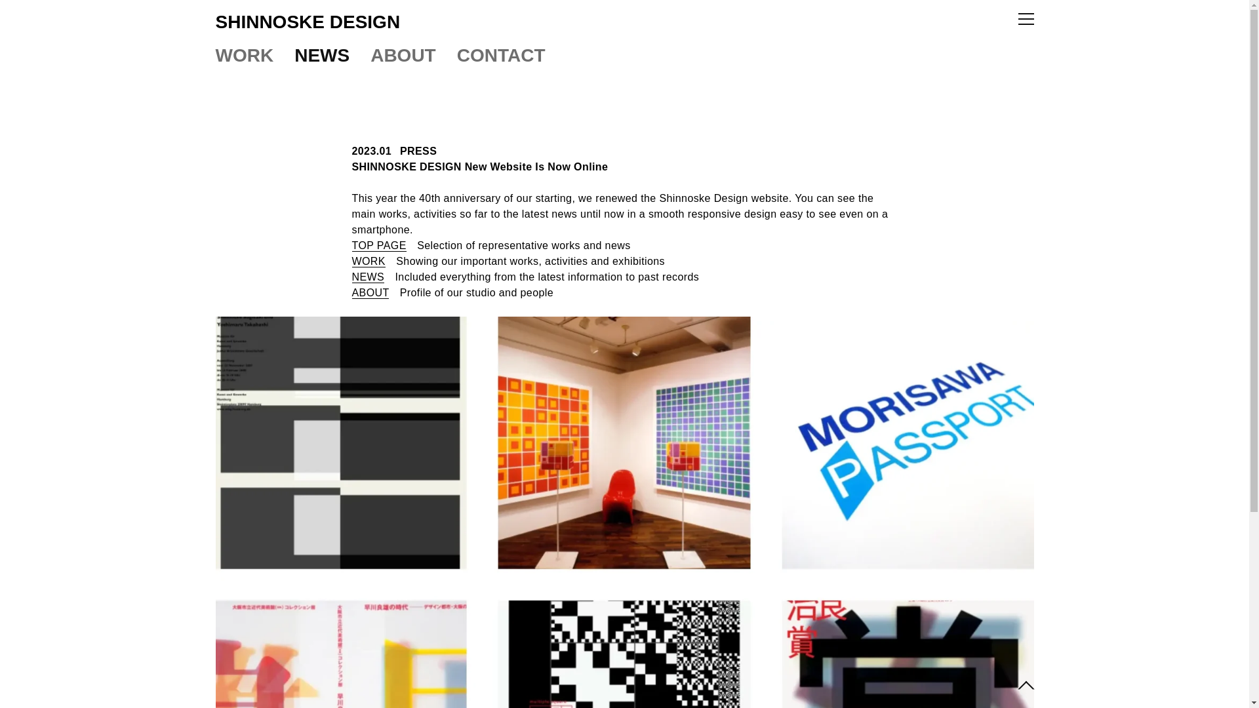  Describe the element at coordinates (368, 261) in the screenshot. I see `WORK` at that location.